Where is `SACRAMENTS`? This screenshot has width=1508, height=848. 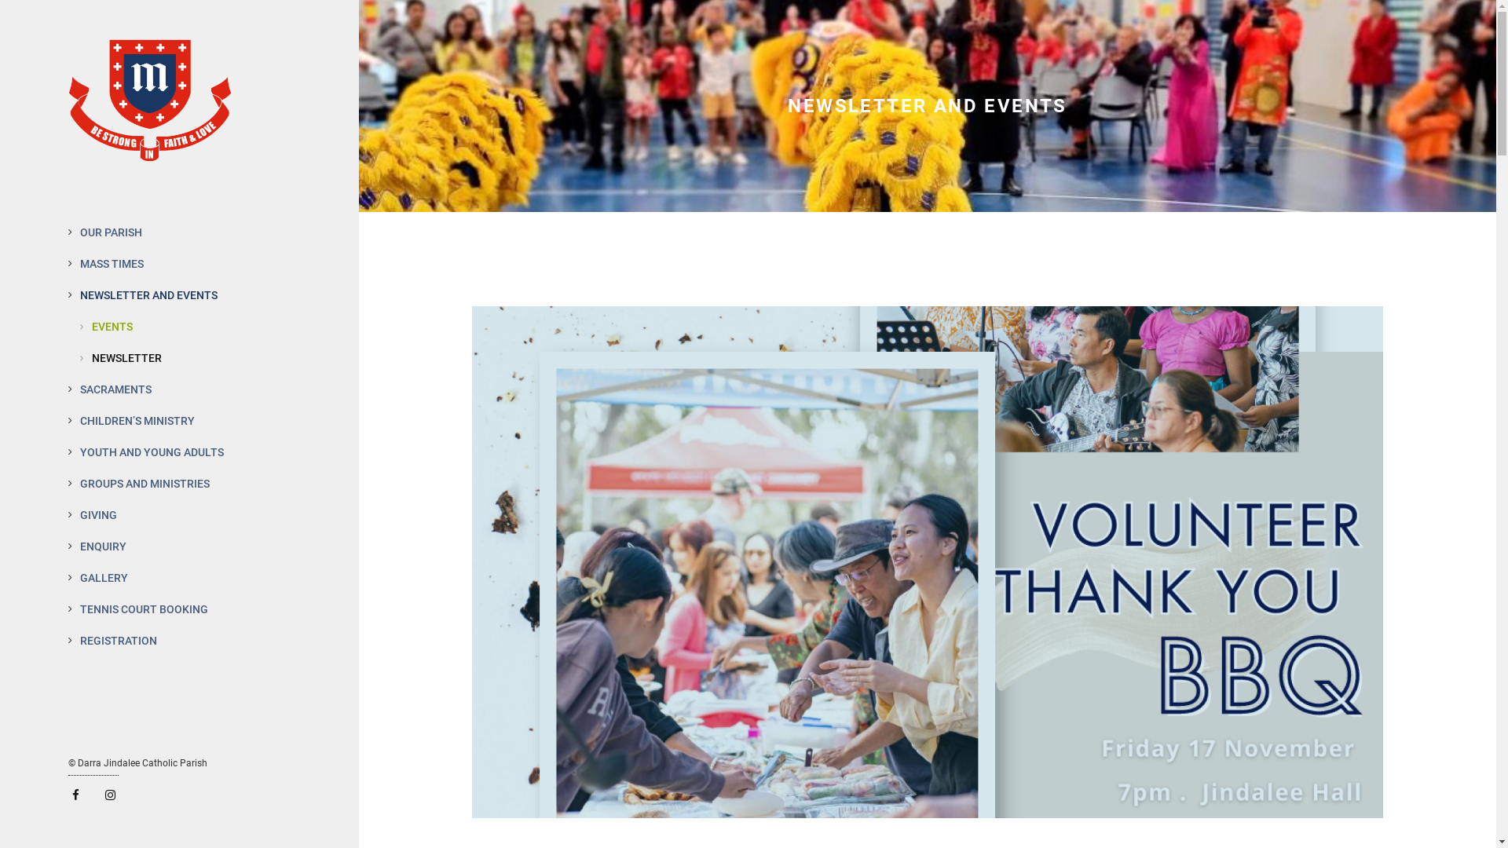
SACRAMENTS is located at coordinates (185, 389).